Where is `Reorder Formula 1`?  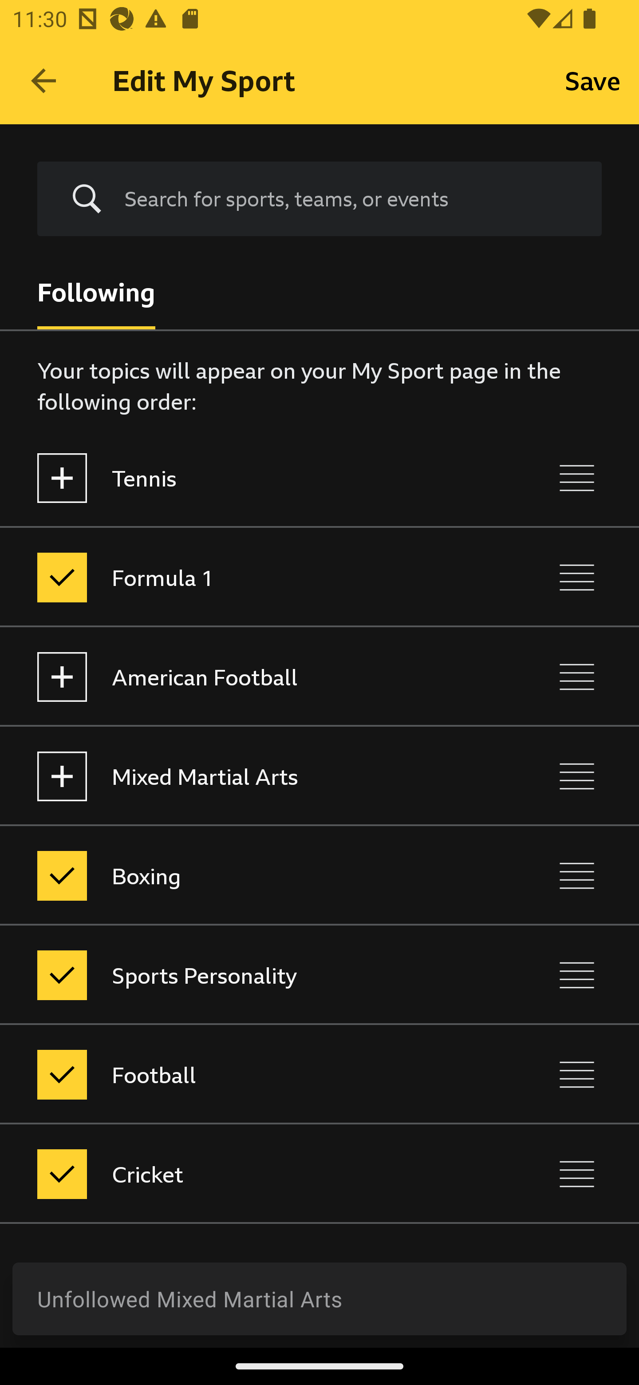 Reorder Formula 1 is located at coordinates (577, 577).